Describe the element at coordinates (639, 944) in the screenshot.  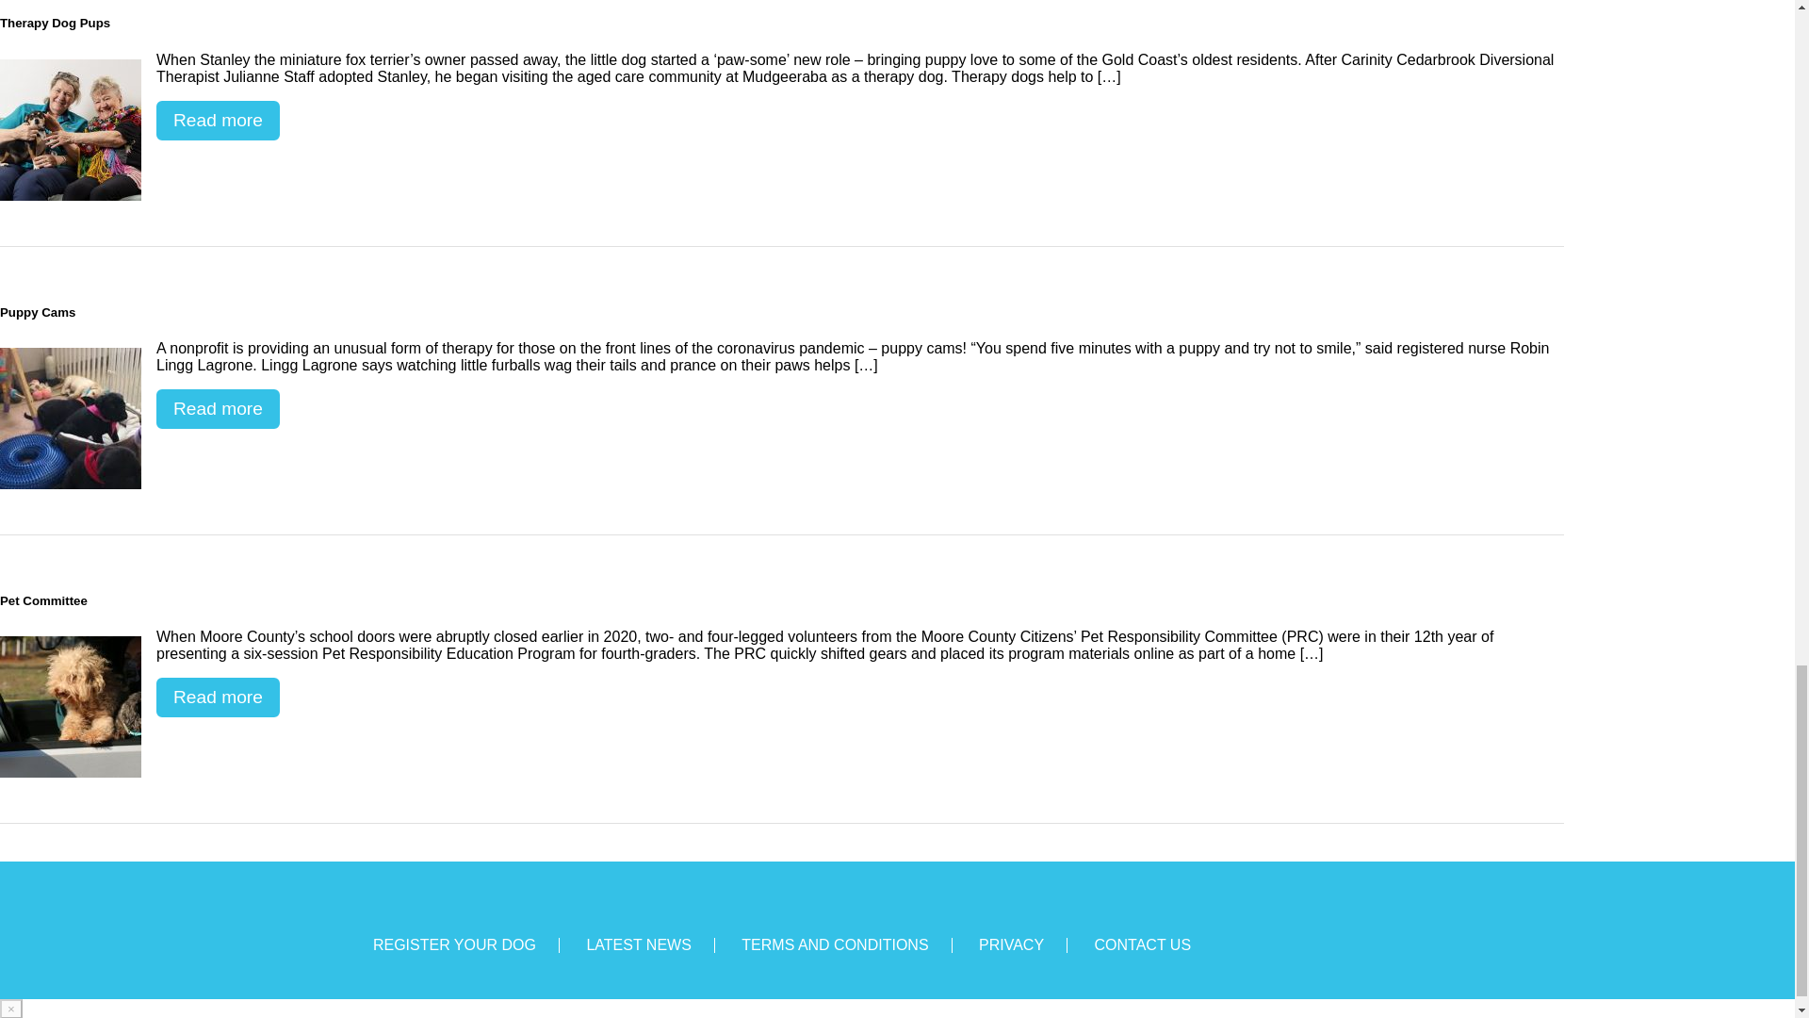
I see `LATEST NEWS` at that location.